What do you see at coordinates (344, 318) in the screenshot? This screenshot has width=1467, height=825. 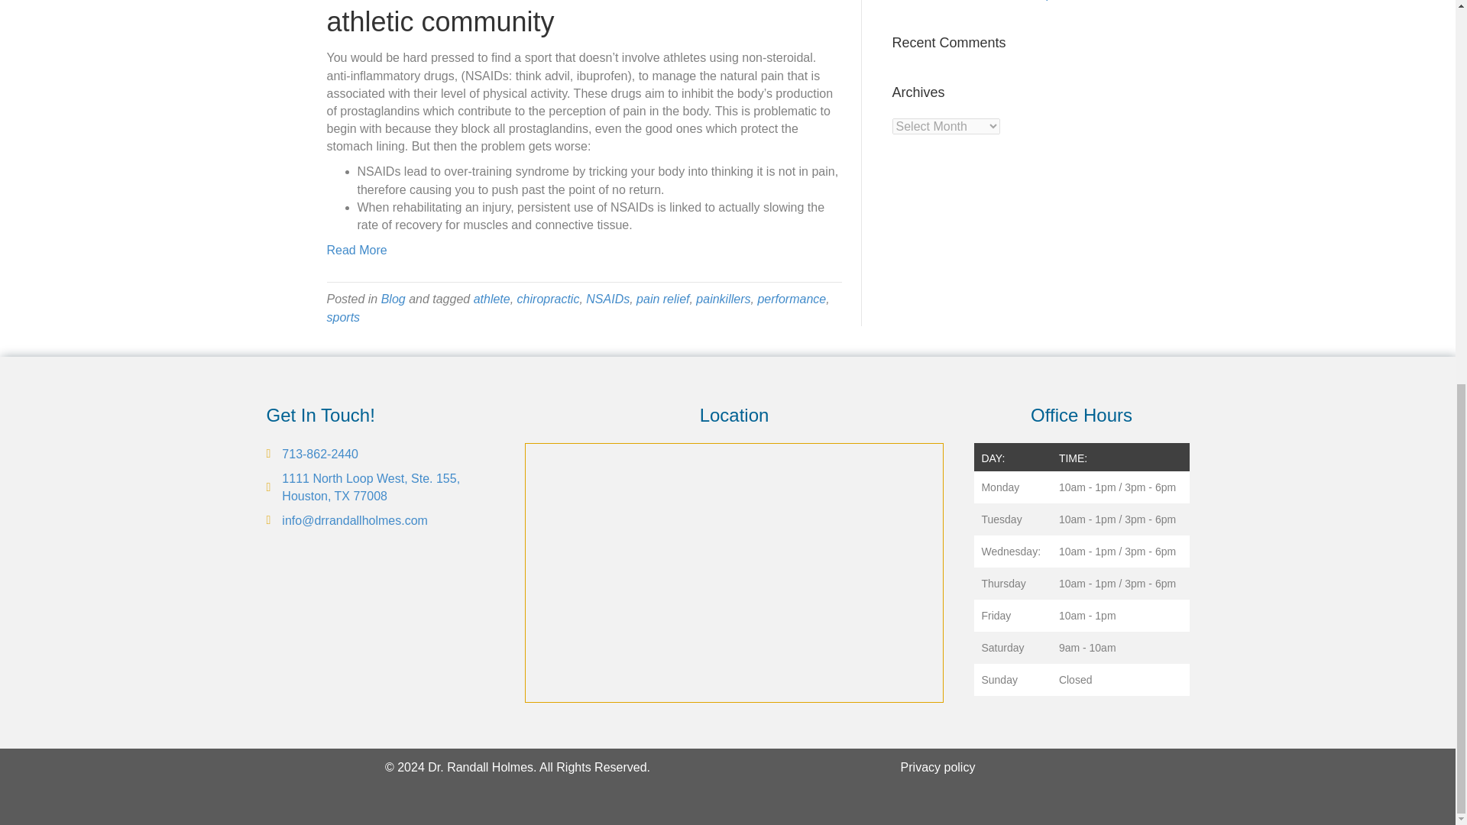 I see `sports` at bounding box center [344, 318].